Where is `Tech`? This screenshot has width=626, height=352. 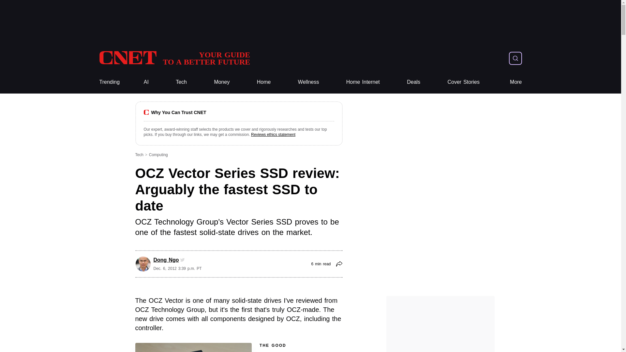 Tech is located at coordinates (181, 82).